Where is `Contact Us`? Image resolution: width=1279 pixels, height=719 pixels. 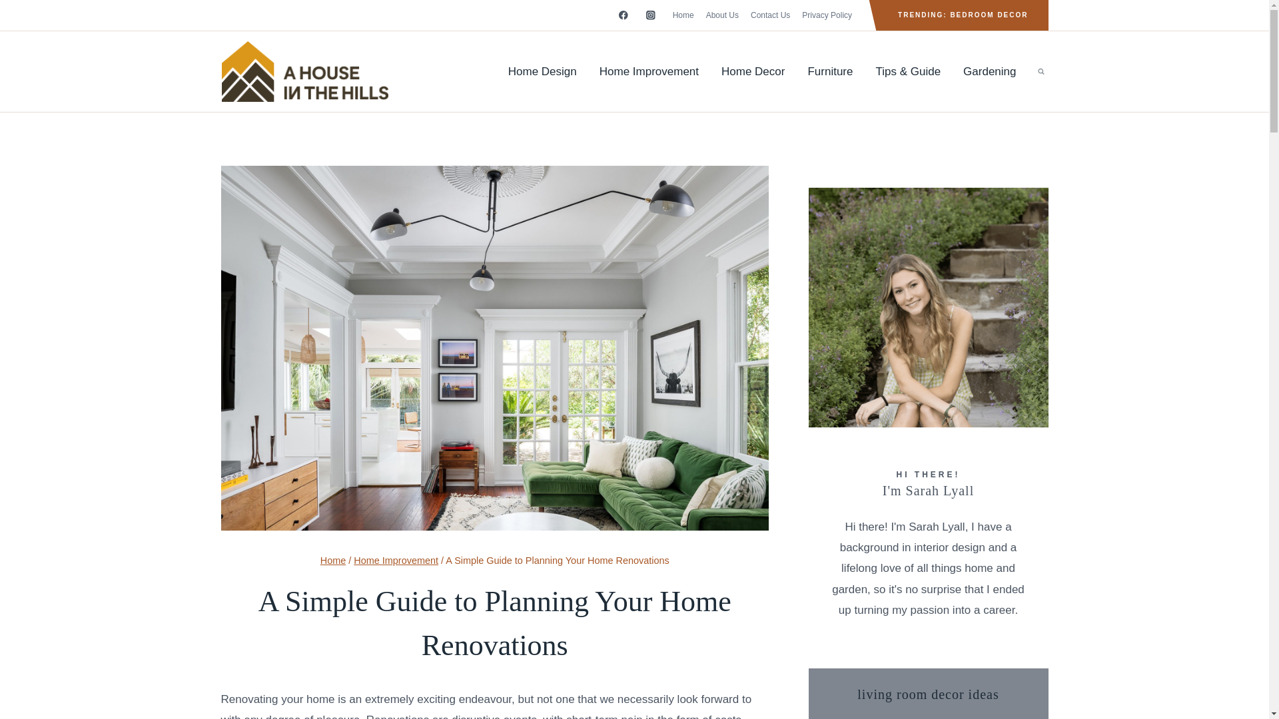 Contact Us is located at coordinates (770, 15).